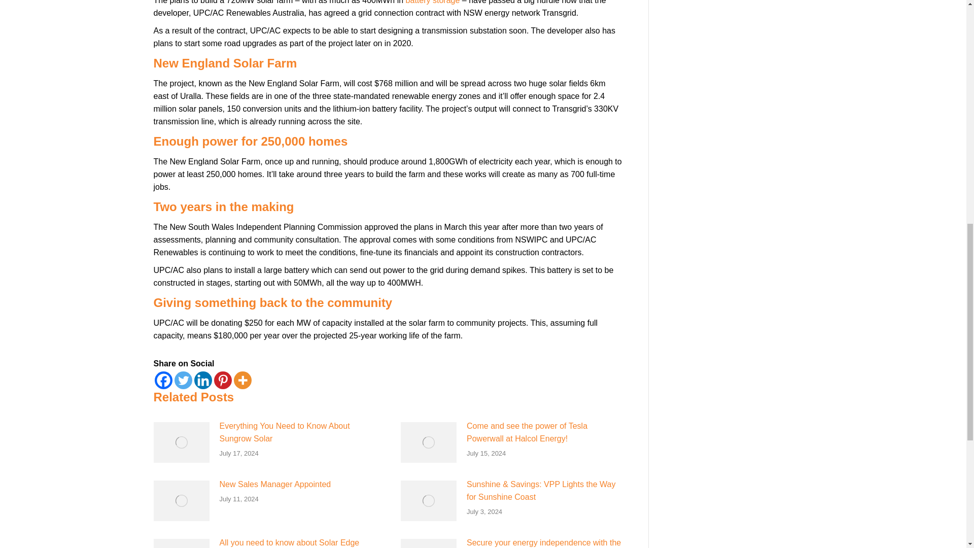  I want to click on Facebook, so click(163, 380).